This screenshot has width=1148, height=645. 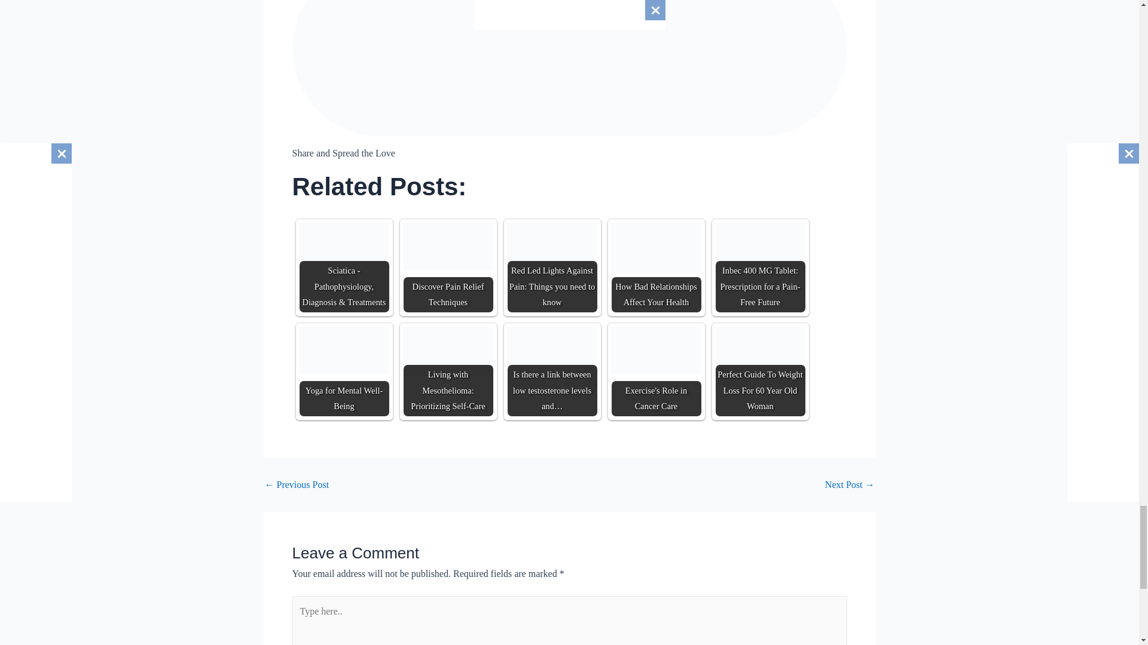 What do you see at coordinates (552, 252) in the screenshot?
I see `Red Led Lights Against Pain: Things you need to know` at bounding box center [552, 252].